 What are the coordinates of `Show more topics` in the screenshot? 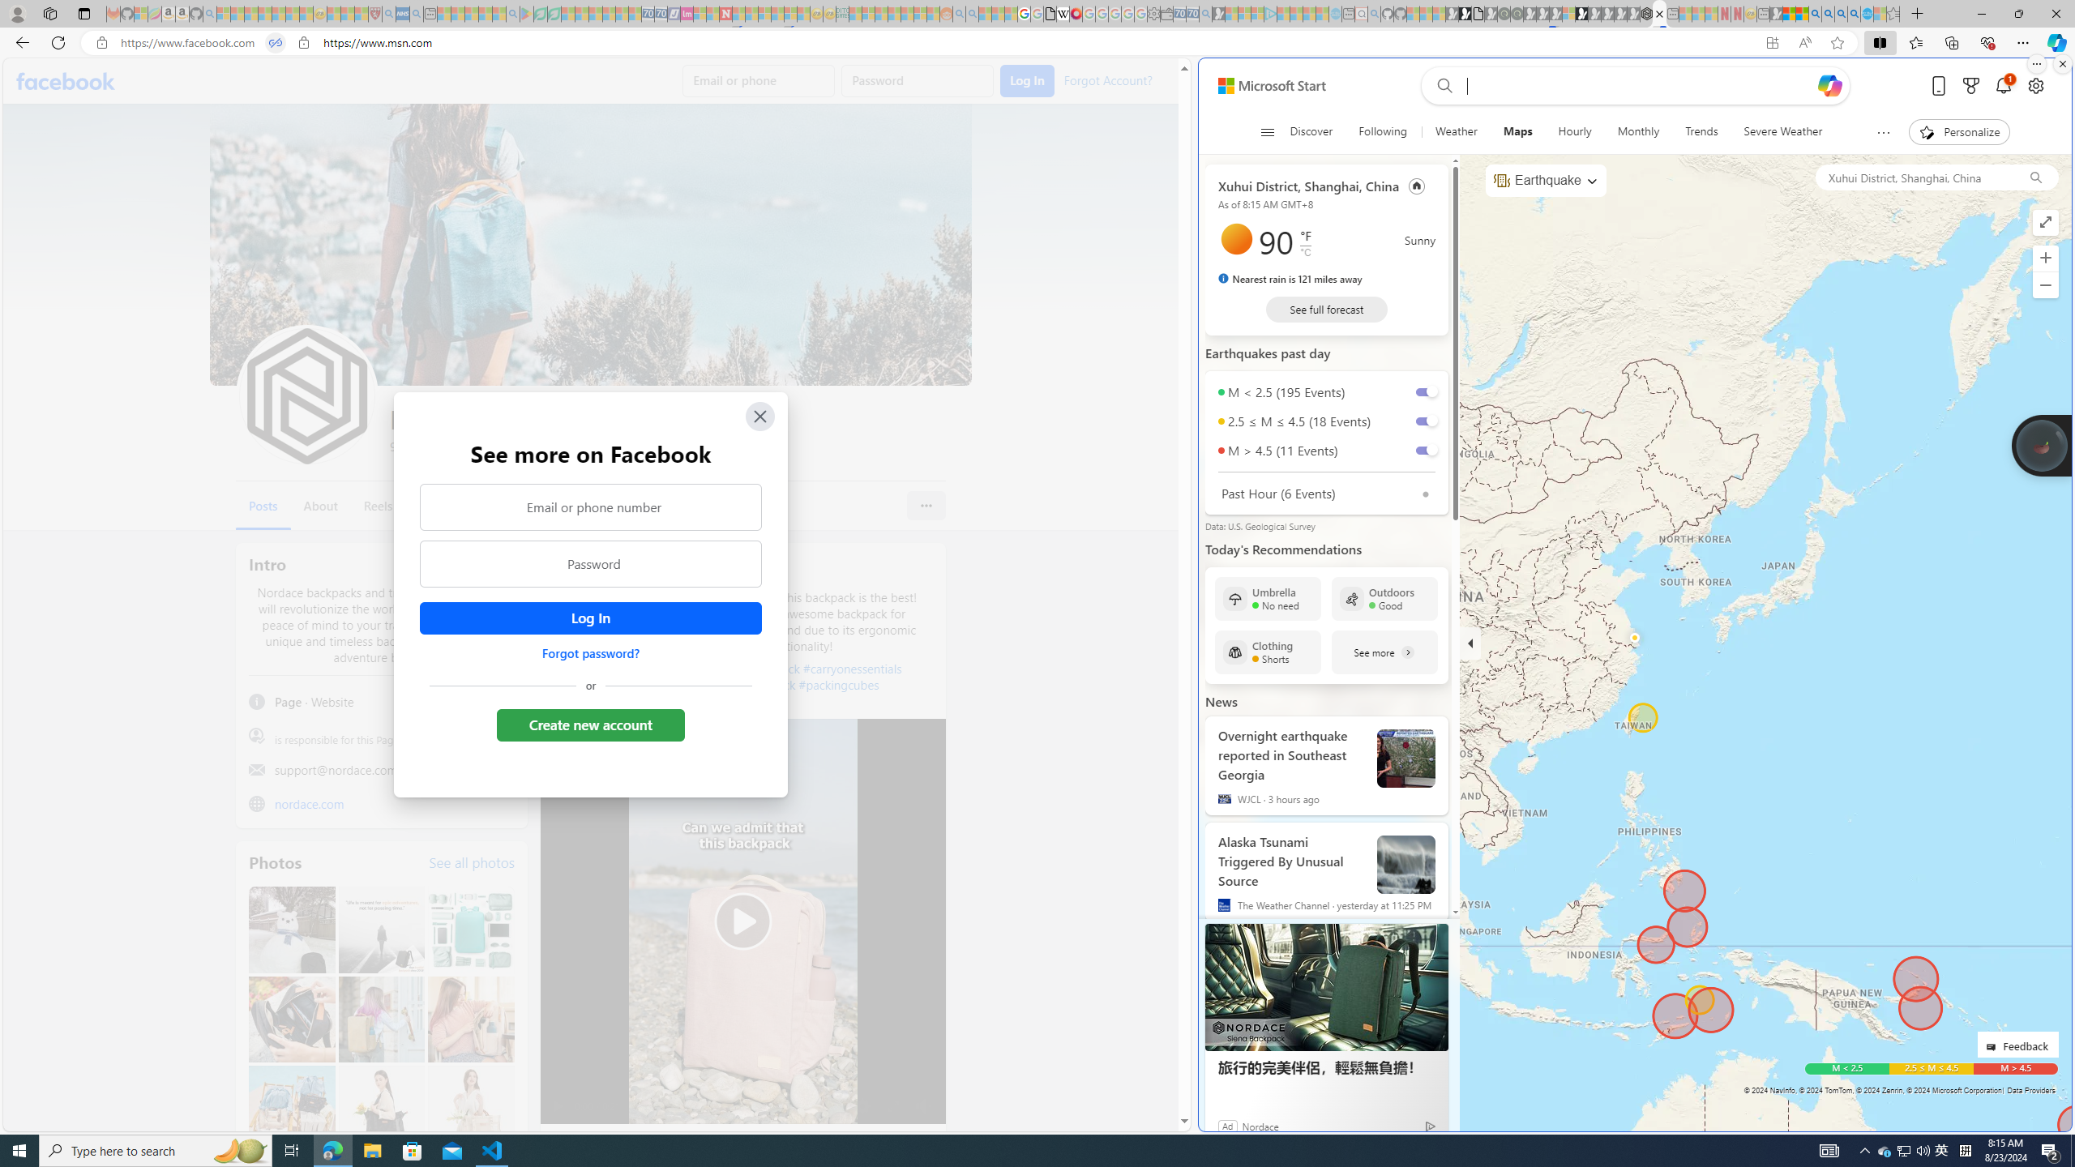 It's located at (1884, 132).